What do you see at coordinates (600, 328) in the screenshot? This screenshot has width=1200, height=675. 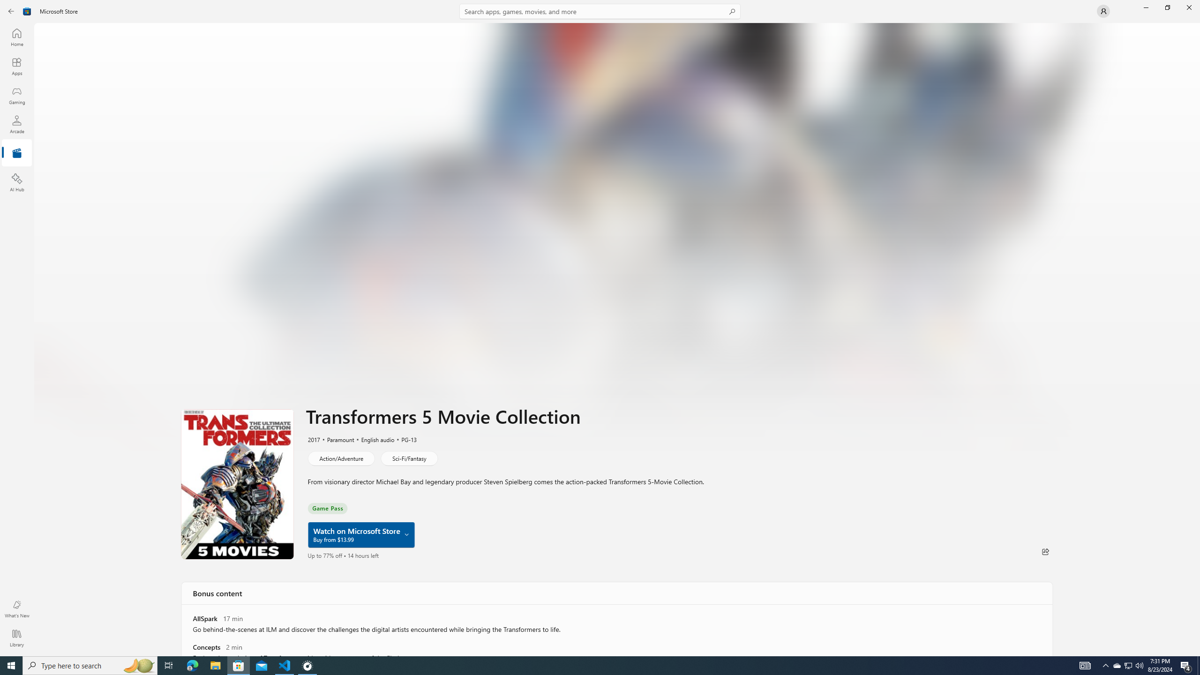 I see `AutomationID: NavigationControl` at bounding box center [600, 328].